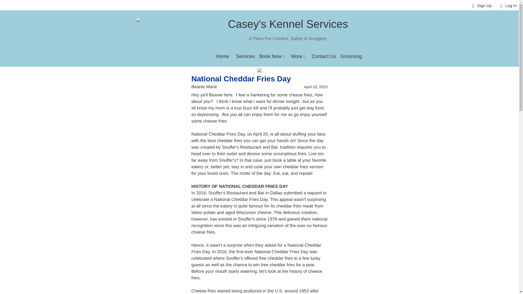 The height and width of the screenshot is (294, 523). What do you see at coordinates (507, 6) in the screenshot?
I see `Log In` at bounding box center [507, 6].